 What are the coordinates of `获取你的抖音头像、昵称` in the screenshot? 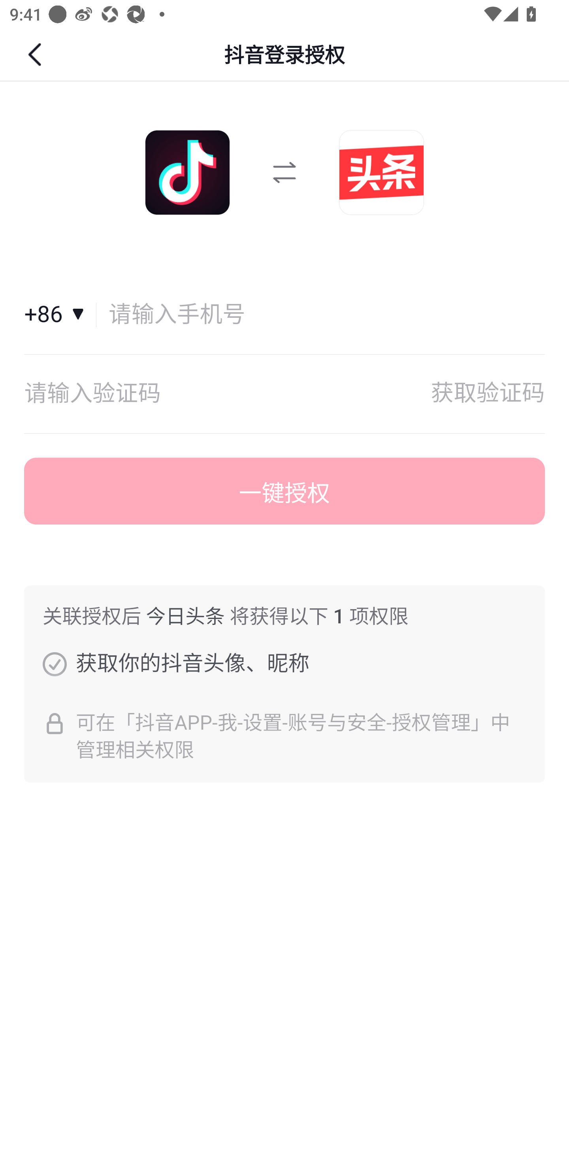 It's located at (55, 664).